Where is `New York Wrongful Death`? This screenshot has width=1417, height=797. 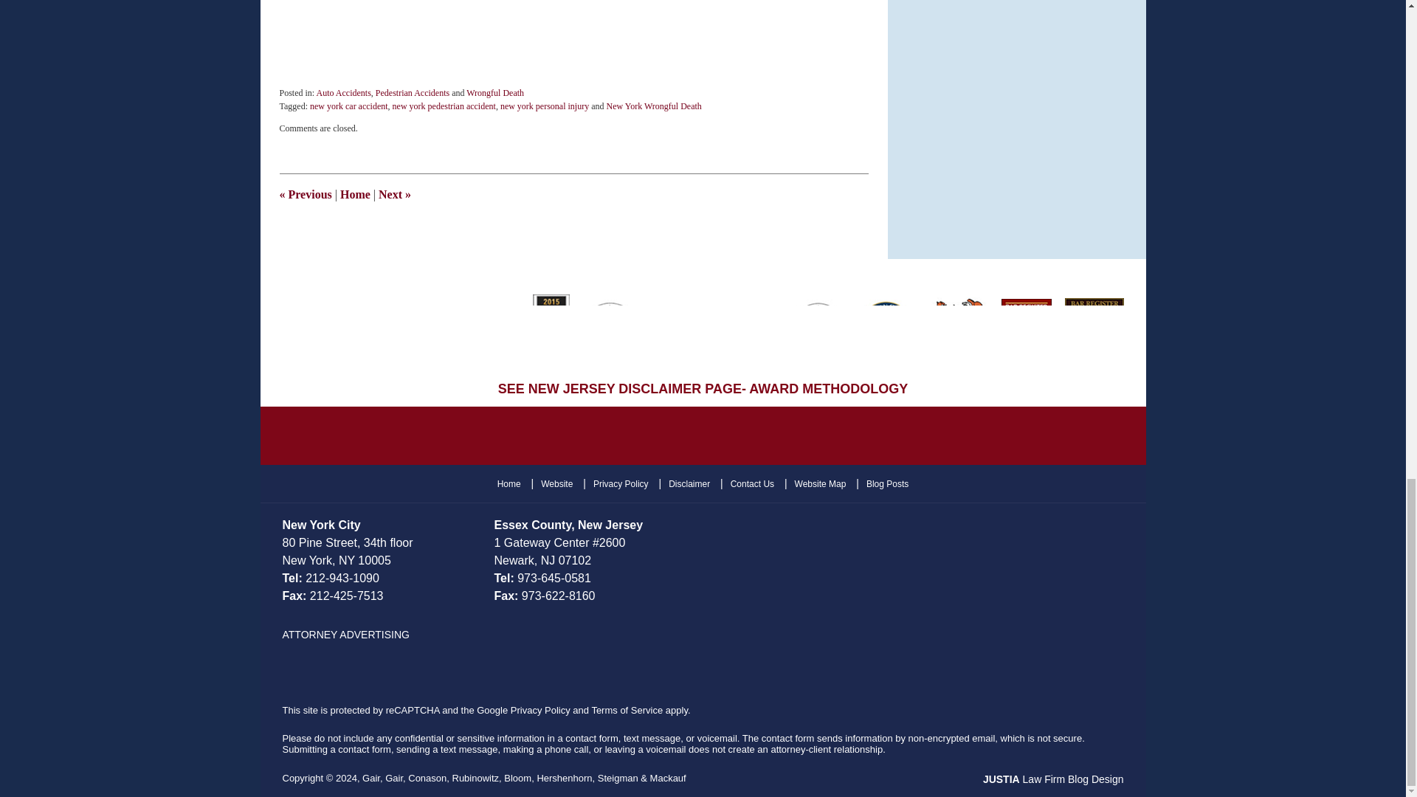
New York Wrongful Death is located at coordinates (654, 106).